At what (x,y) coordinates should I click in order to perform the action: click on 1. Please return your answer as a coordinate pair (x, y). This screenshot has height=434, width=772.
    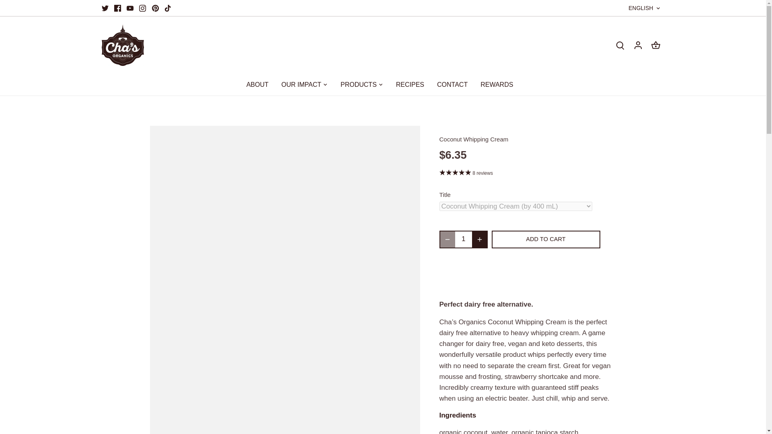
    Looking at the image, I should click on (464, 239).